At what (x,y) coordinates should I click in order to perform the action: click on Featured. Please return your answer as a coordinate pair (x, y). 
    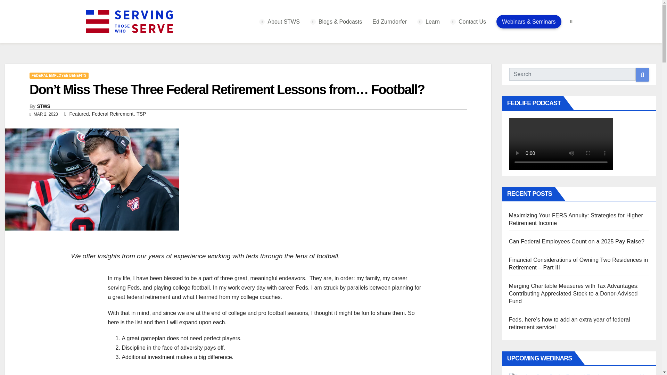
    Looking at the image, I should click on (79, 114).